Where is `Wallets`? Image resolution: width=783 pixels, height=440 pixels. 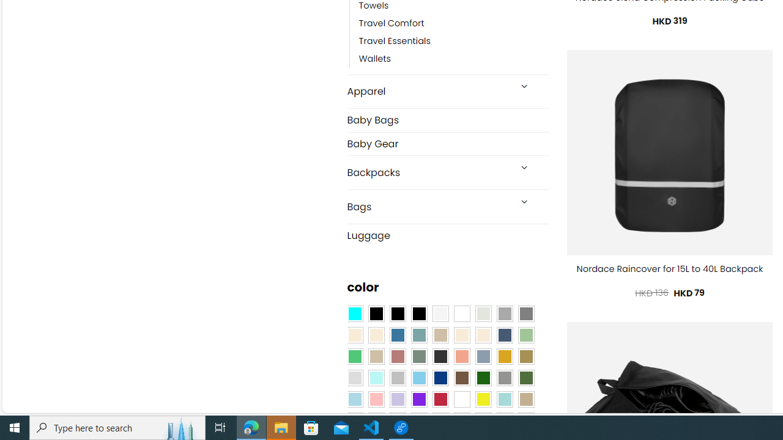
Wallets is located at coordinates (375, 59).